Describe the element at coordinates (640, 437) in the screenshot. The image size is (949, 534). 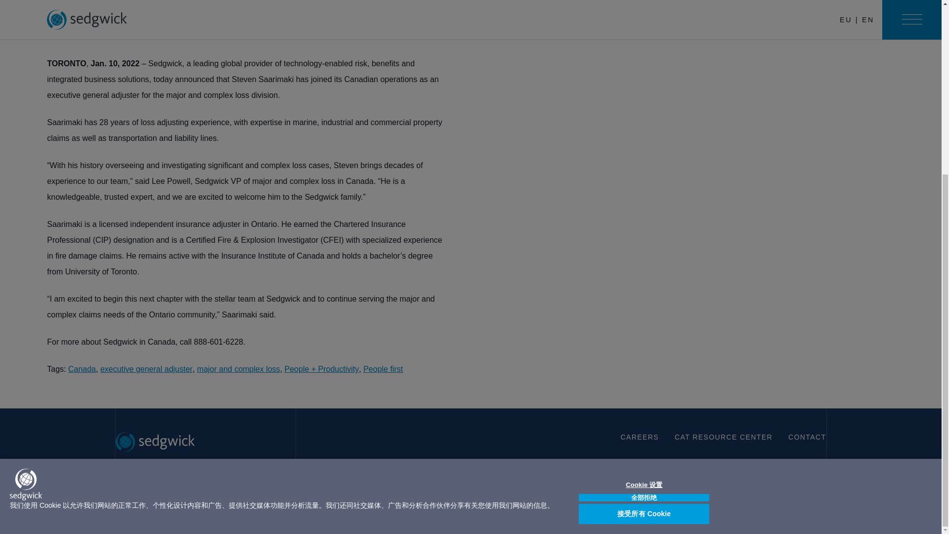
I see `Careers` at that location.